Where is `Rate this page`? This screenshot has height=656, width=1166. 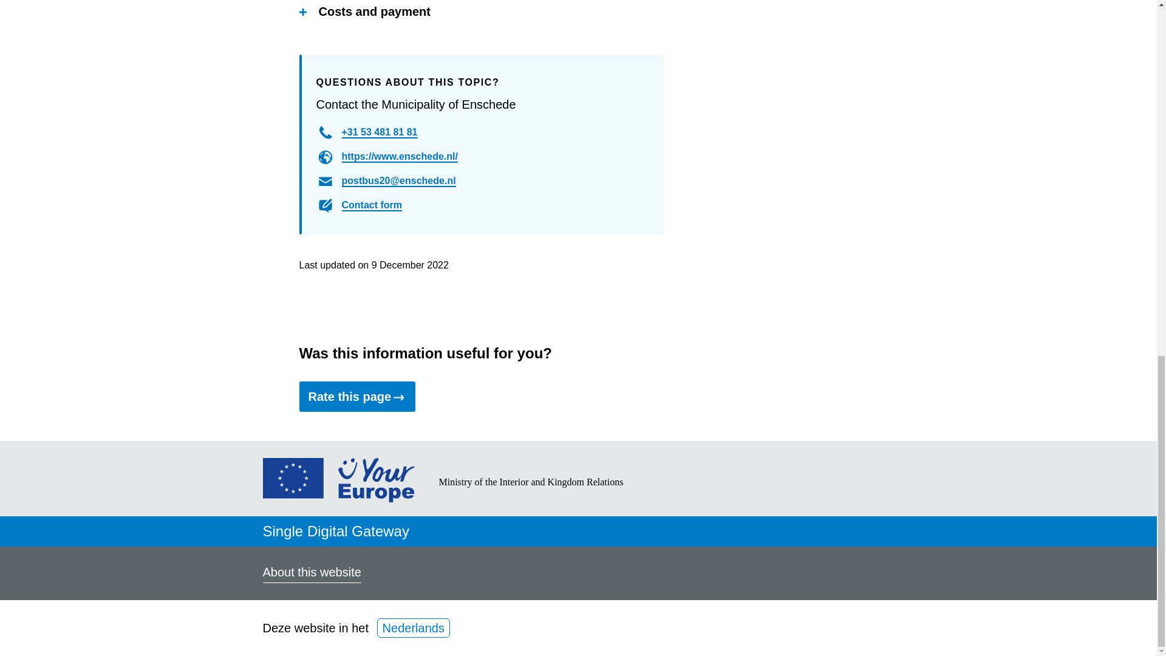 Rate this page is located at coordinates (356, 396).